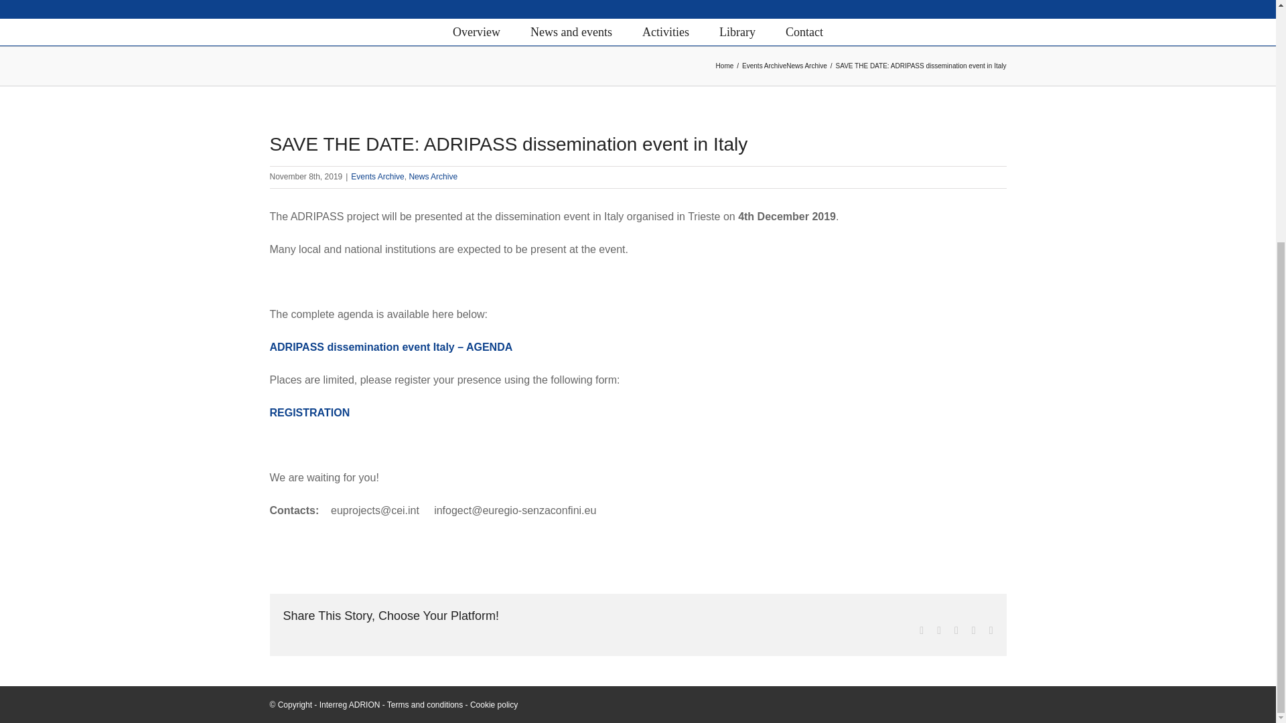 This screenshot has height=723, width=1286. I want to click on Activities, so click(666, 32).